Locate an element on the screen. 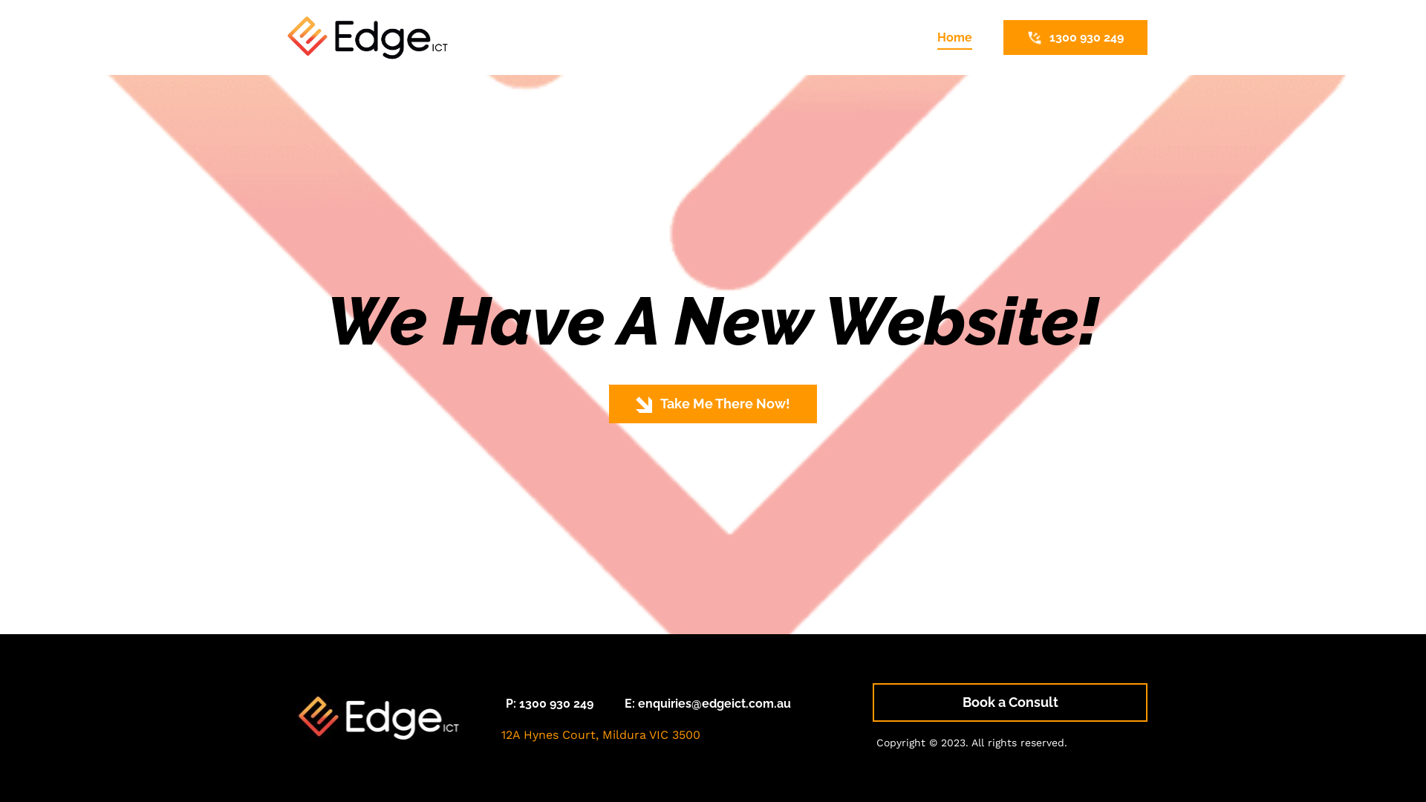 The image size is (1426, 802). Book a Consult is located at coordinates (1010, 702).